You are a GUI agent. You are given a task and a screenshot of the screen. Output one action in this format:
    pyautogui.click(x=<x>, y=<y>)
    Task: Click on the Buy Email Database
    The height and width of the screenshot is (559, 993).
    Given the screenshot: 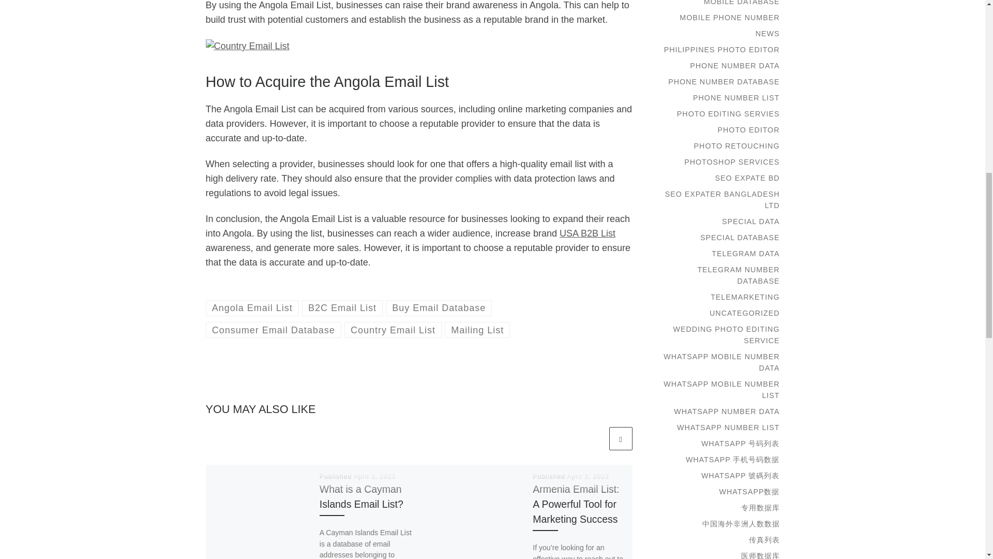 What is the action you would take?
    pyautogui.click(x=439, y=308)
    